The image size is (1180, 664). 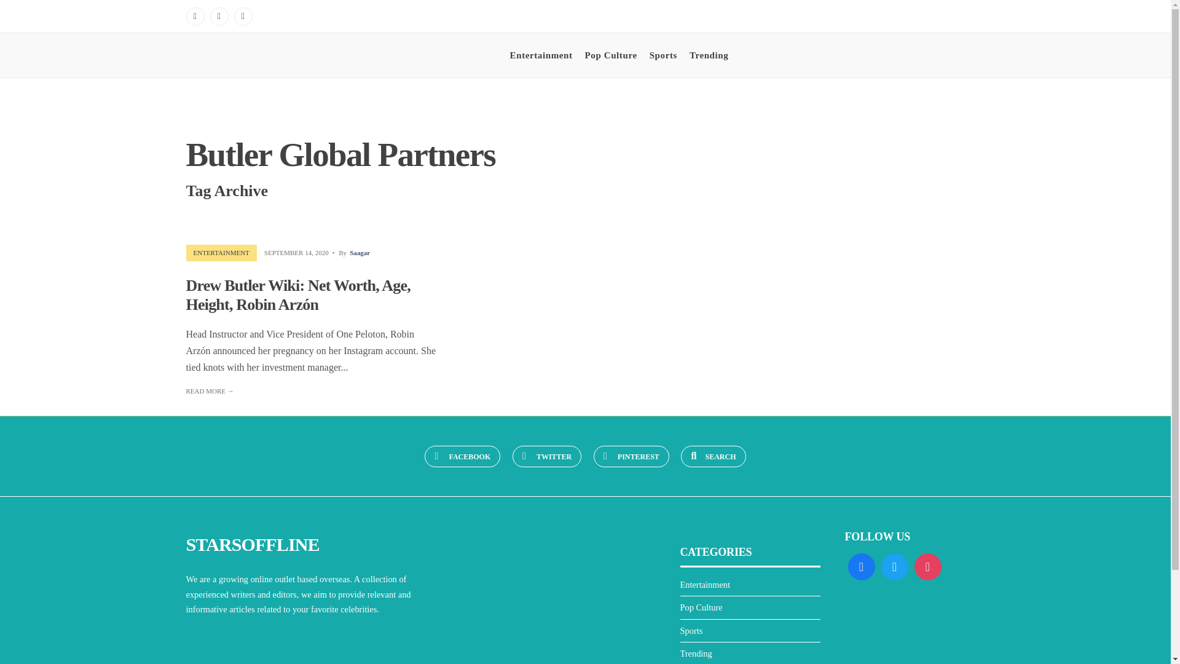 What do you see at coordinates (221, 252) in the screenshot?
I see `ENTERTAINMENT` at bounding box center [221, 252].